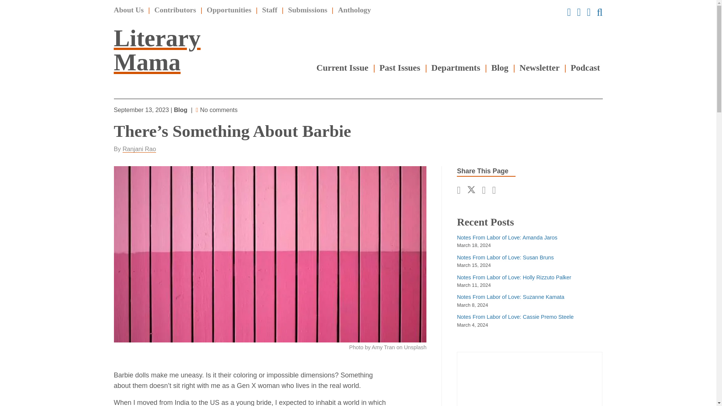  I want to click on Current Issue, so click(342, 68).